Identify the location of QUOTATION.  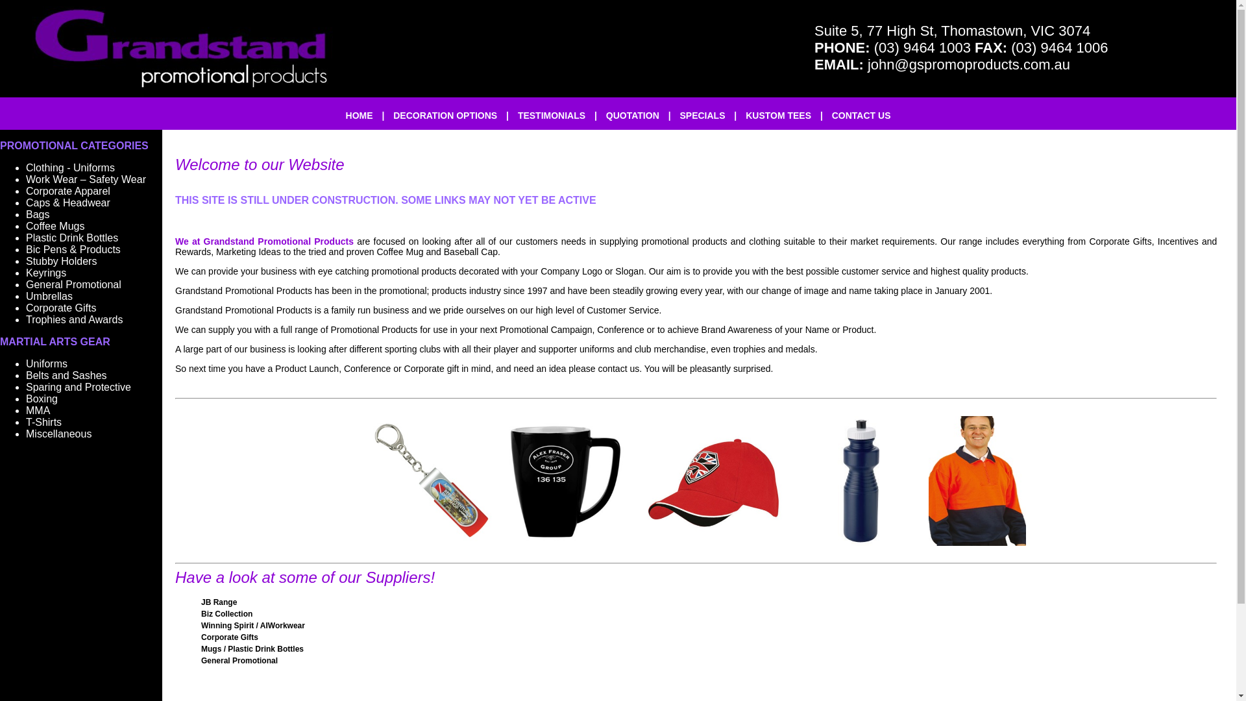
(633, 116).